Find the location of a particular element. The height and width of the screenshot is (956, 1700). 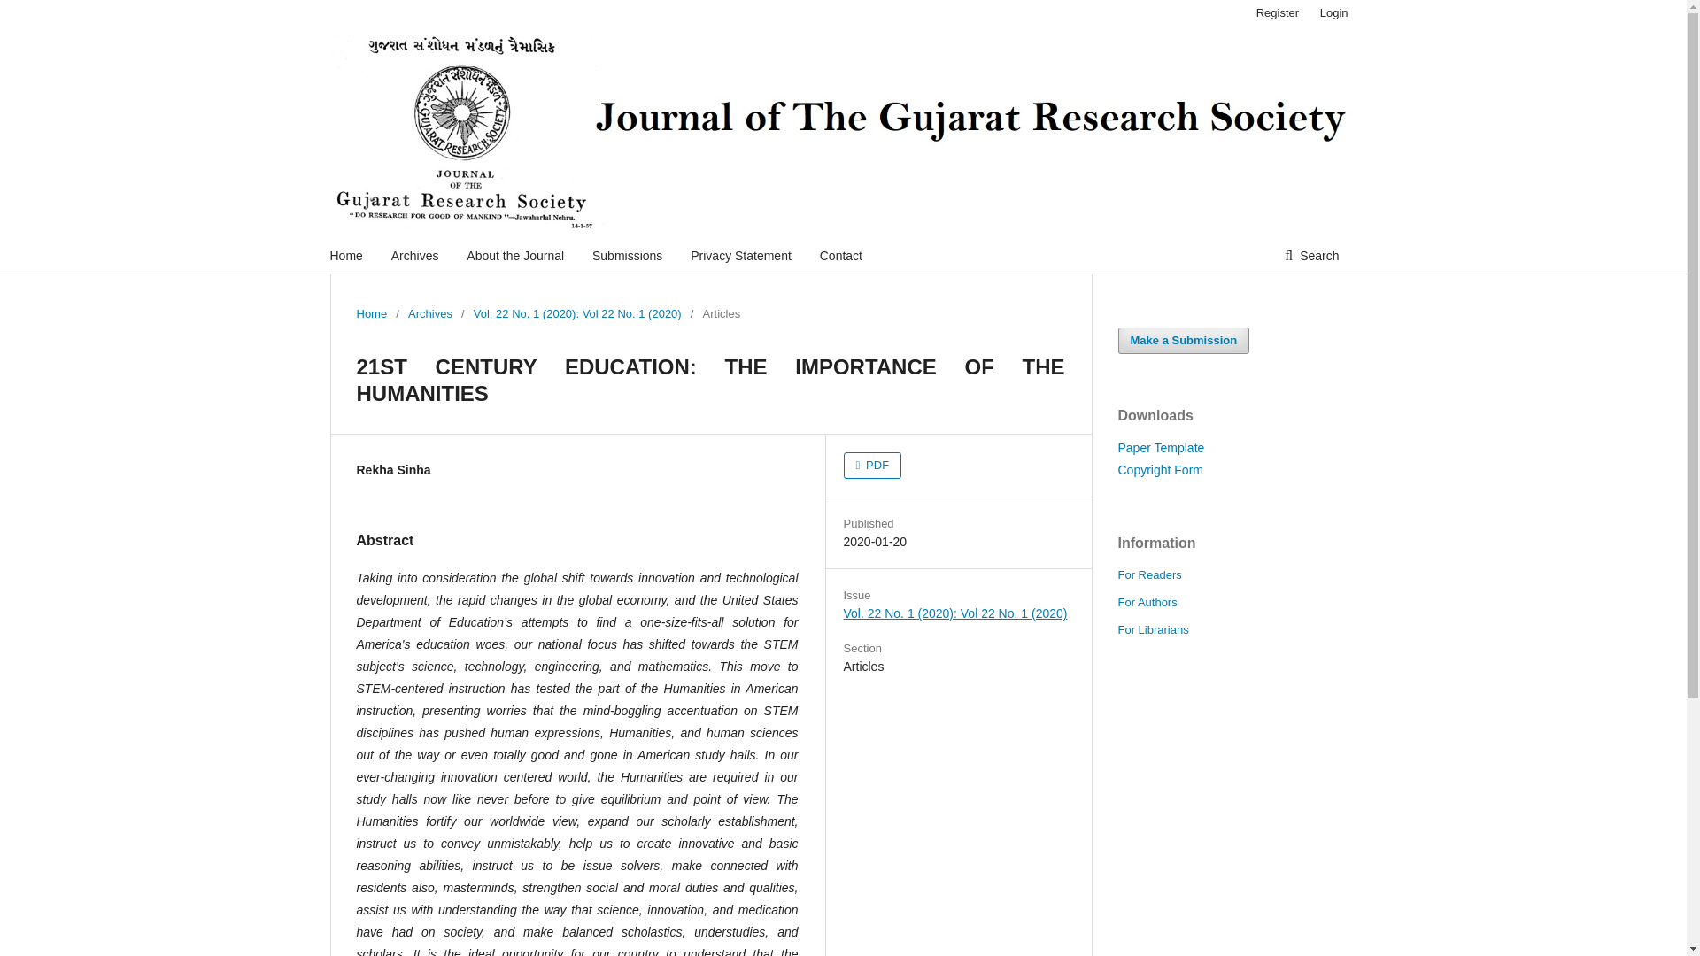

Copyright Form is located at coordinates (1159, 469).